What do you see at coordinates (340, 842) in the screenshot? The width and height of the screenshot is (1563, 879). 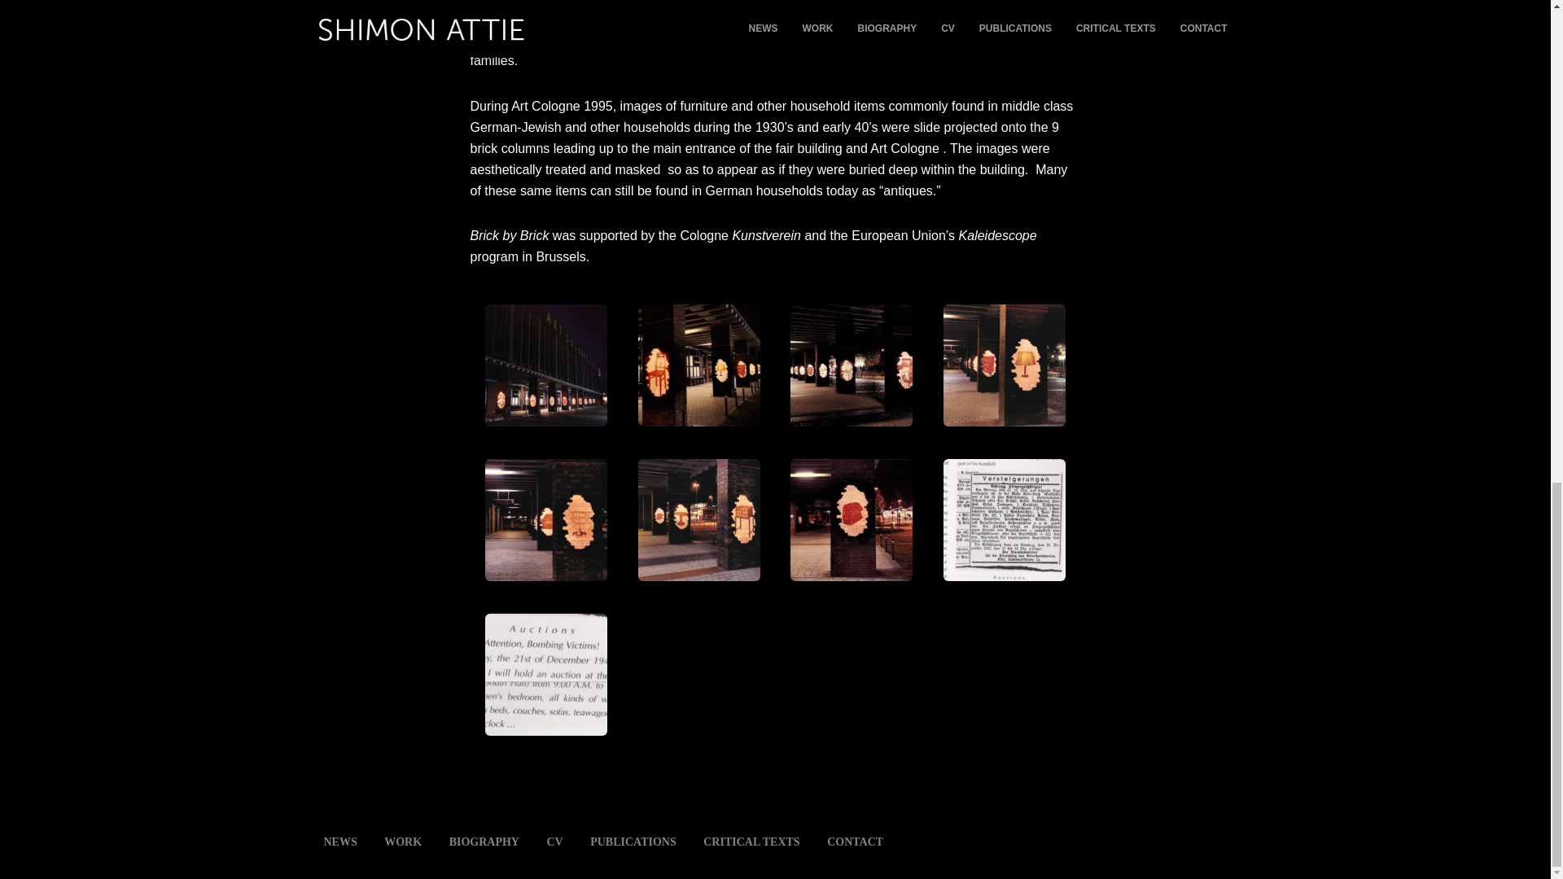 I see `NEWS` at bounding box center [340, 842].